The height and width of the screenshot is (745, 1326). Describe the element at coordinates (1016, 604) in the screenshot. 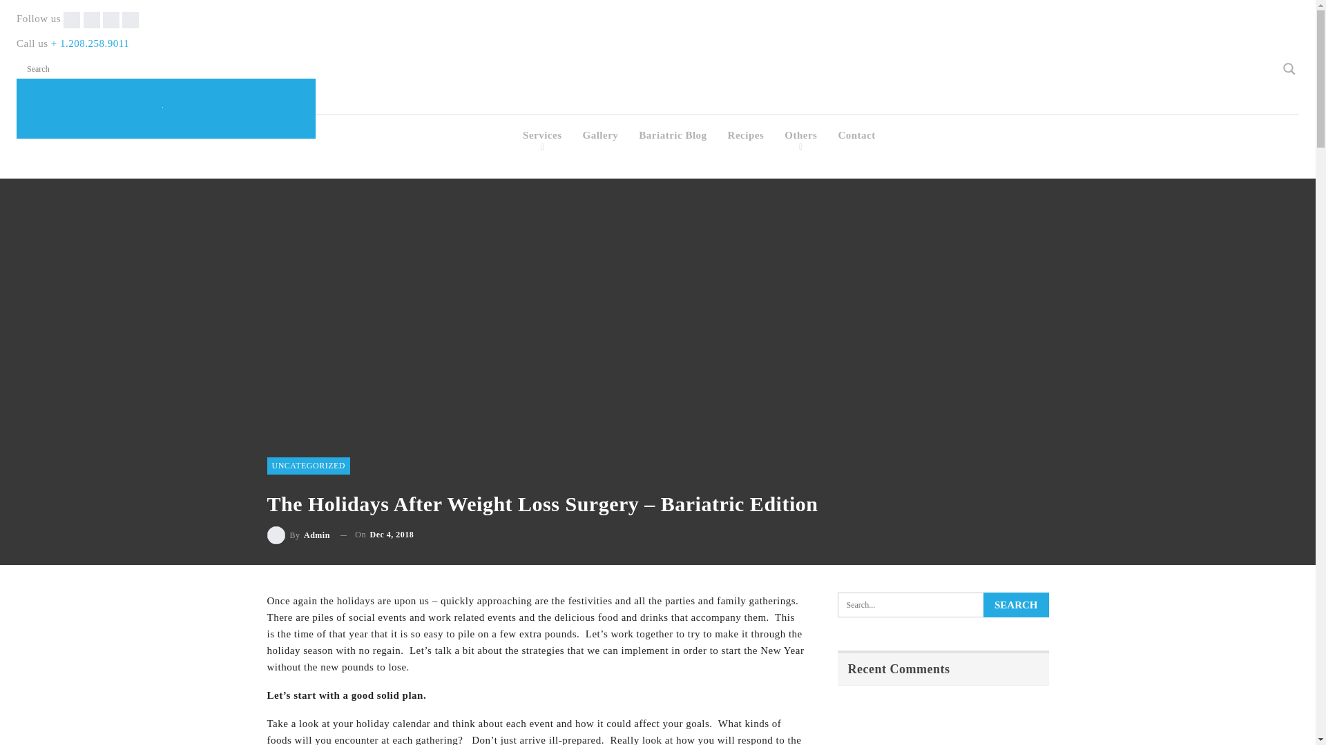

I see `Search` at that location.